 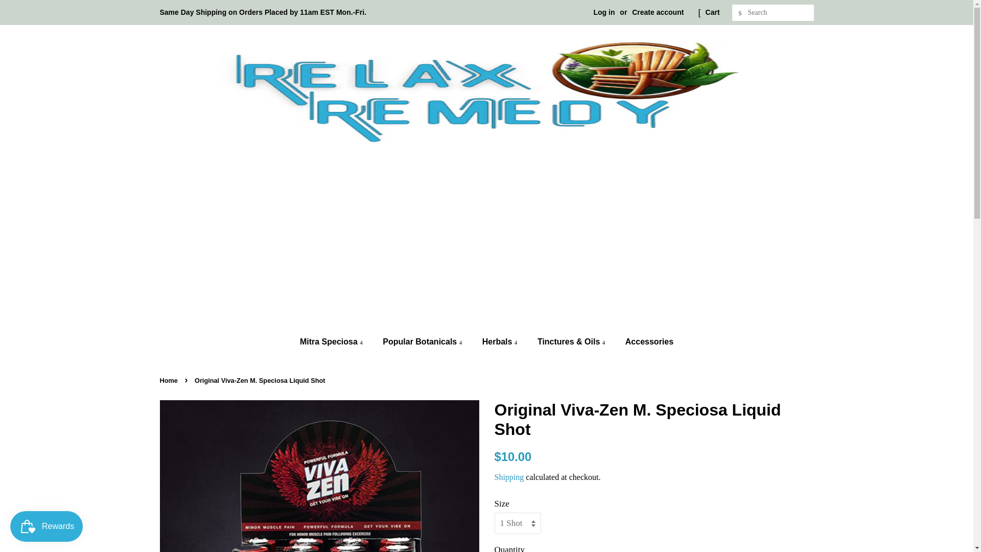 What do you see at coordinates (263, 12) in the screenshot?
I see `Same Day Shipping on Orders Placed by 11am EST Mon.-Fri.` at bounding box center [263, 12].